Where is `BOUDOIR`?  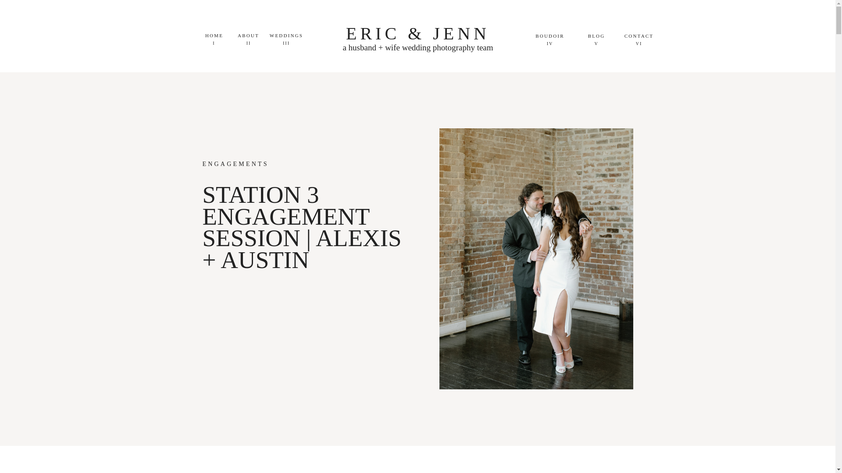 BOUDOIR is located at coordinates (550, 36).